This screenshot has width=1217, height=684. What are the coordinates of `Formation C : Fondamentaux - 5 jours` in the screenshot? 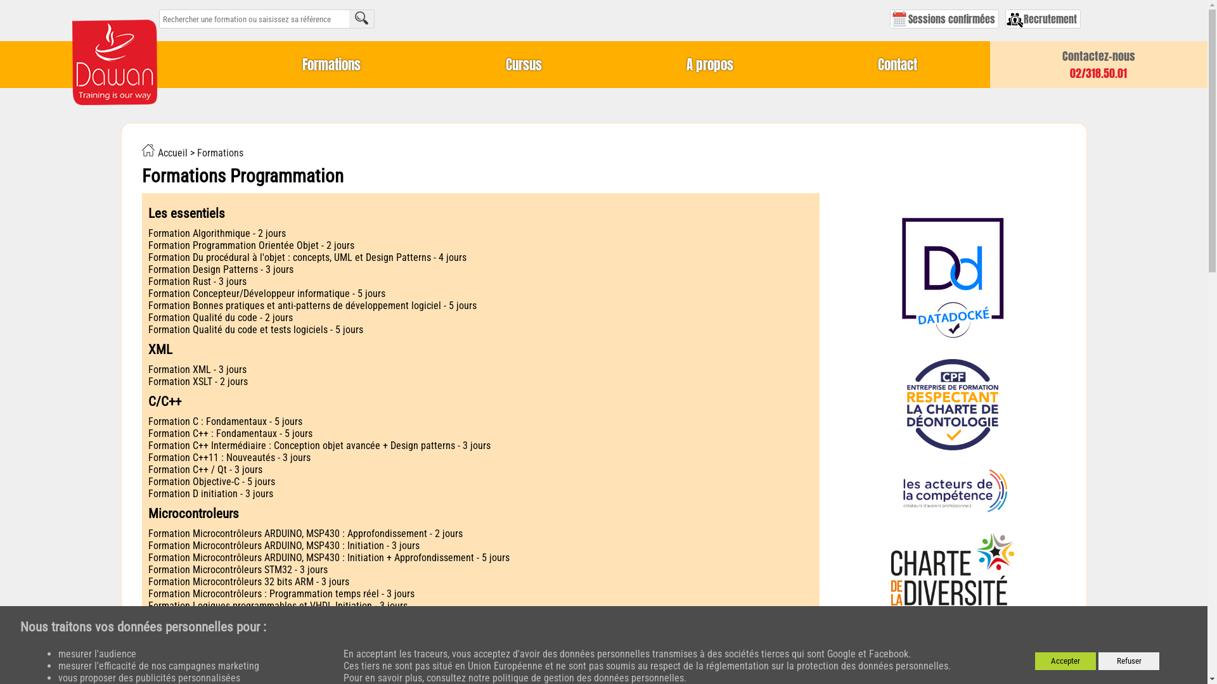 It's located at (480, 422).